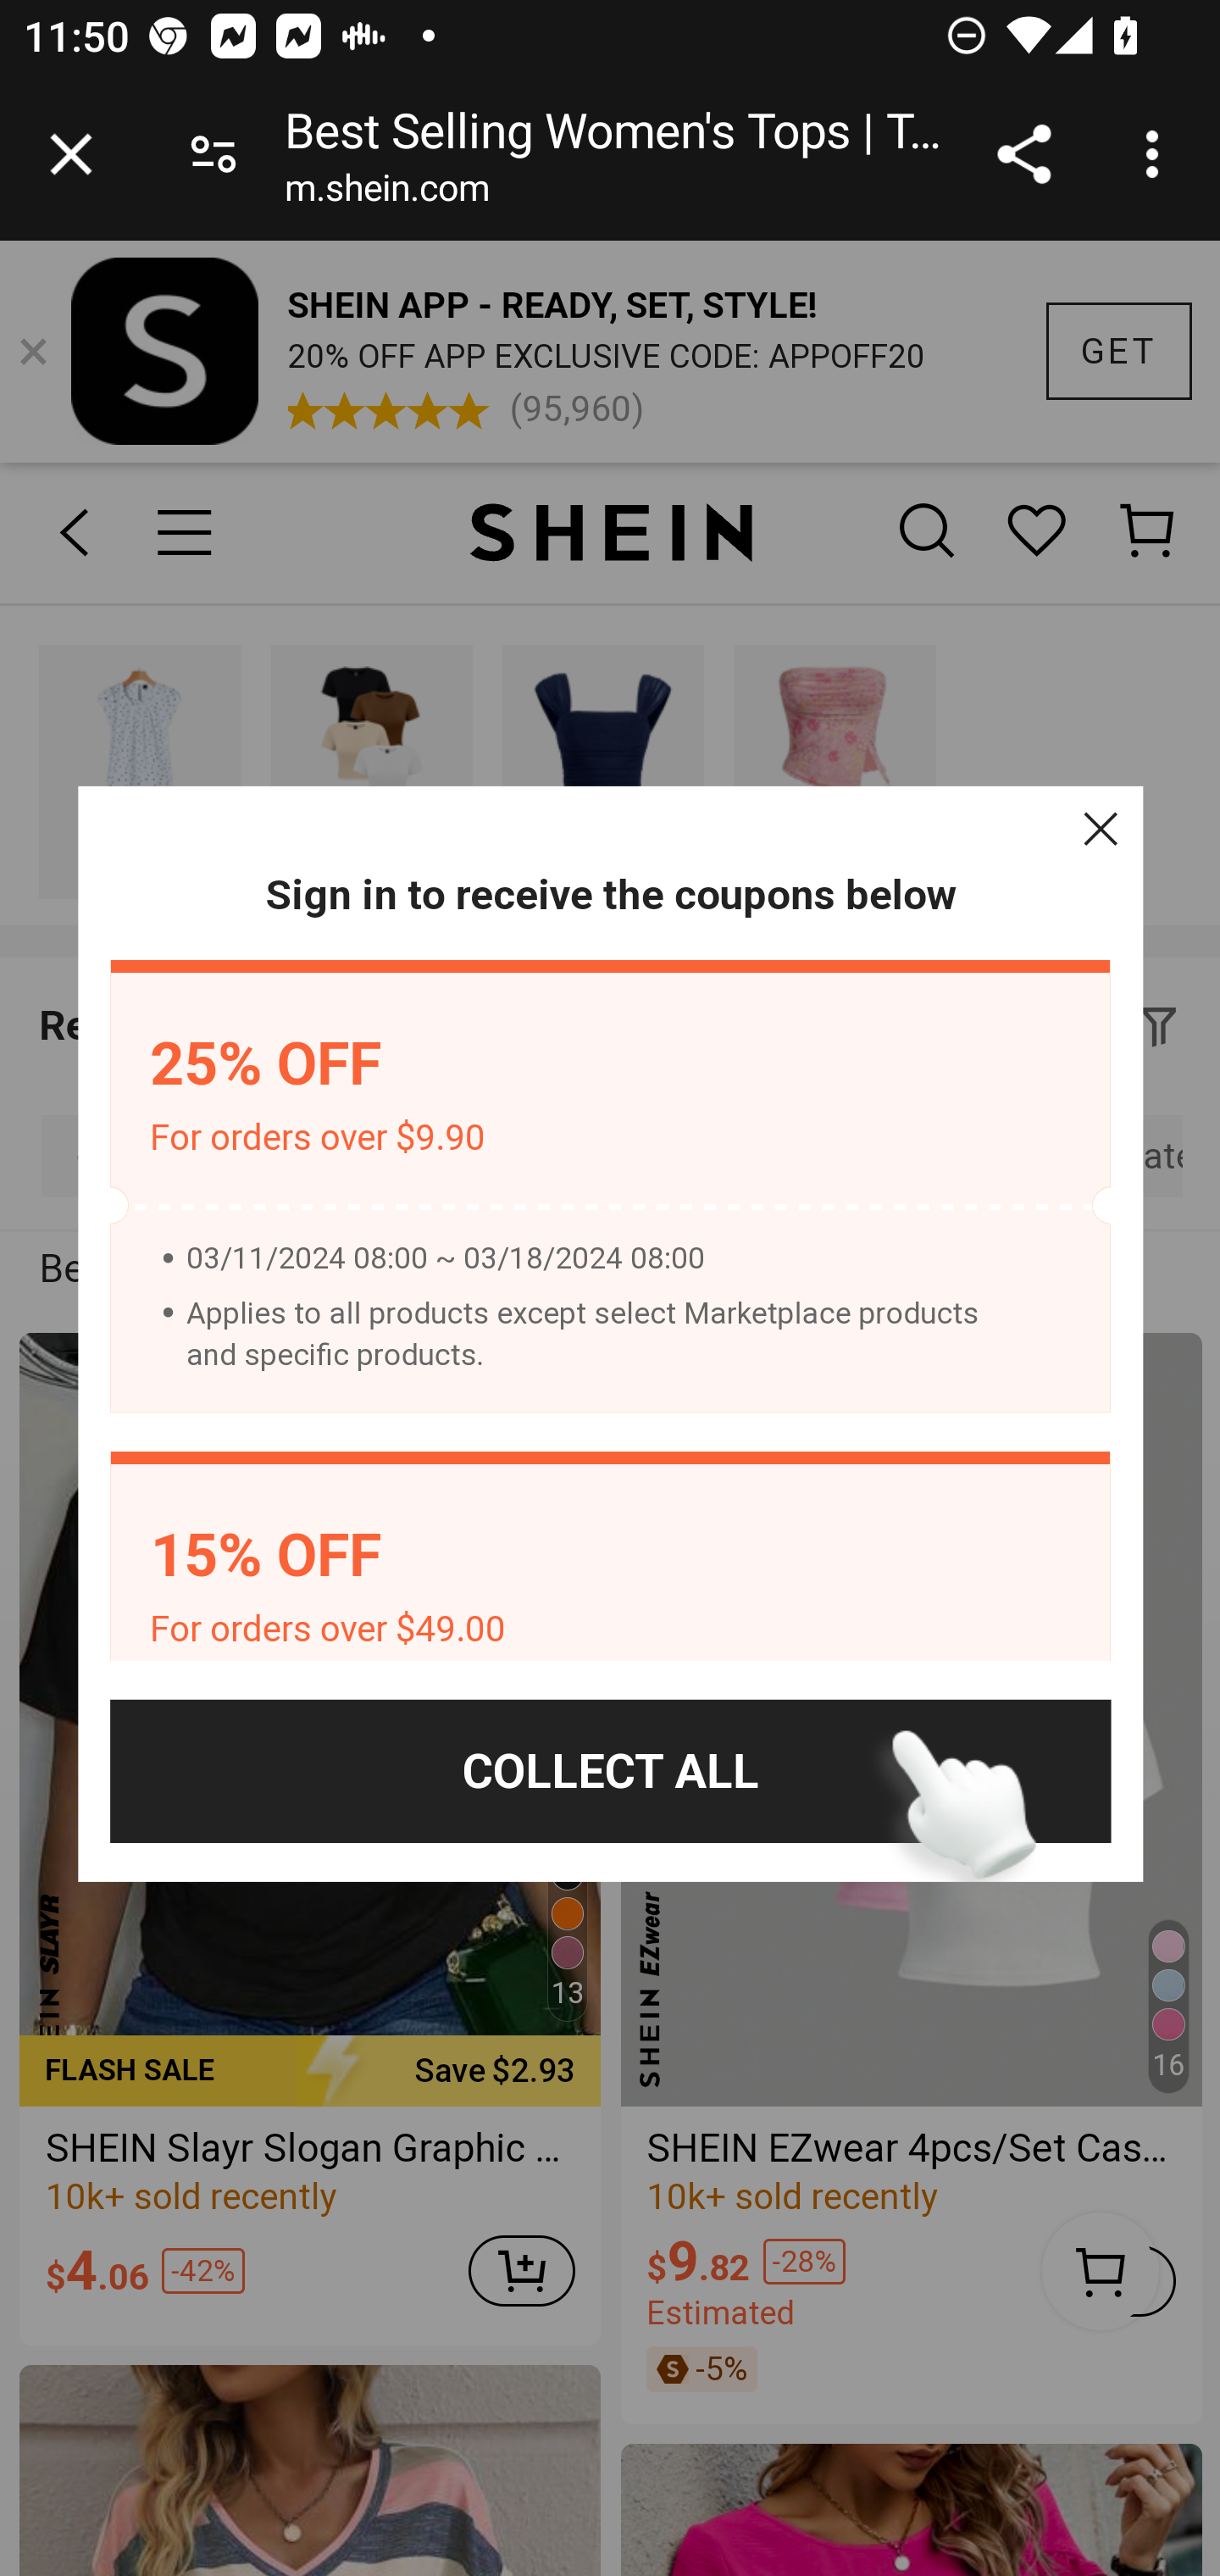  Describe the element at coordinates (1157, 154) in the screenshot. I see `Customize and control Google Chrome` at that location.